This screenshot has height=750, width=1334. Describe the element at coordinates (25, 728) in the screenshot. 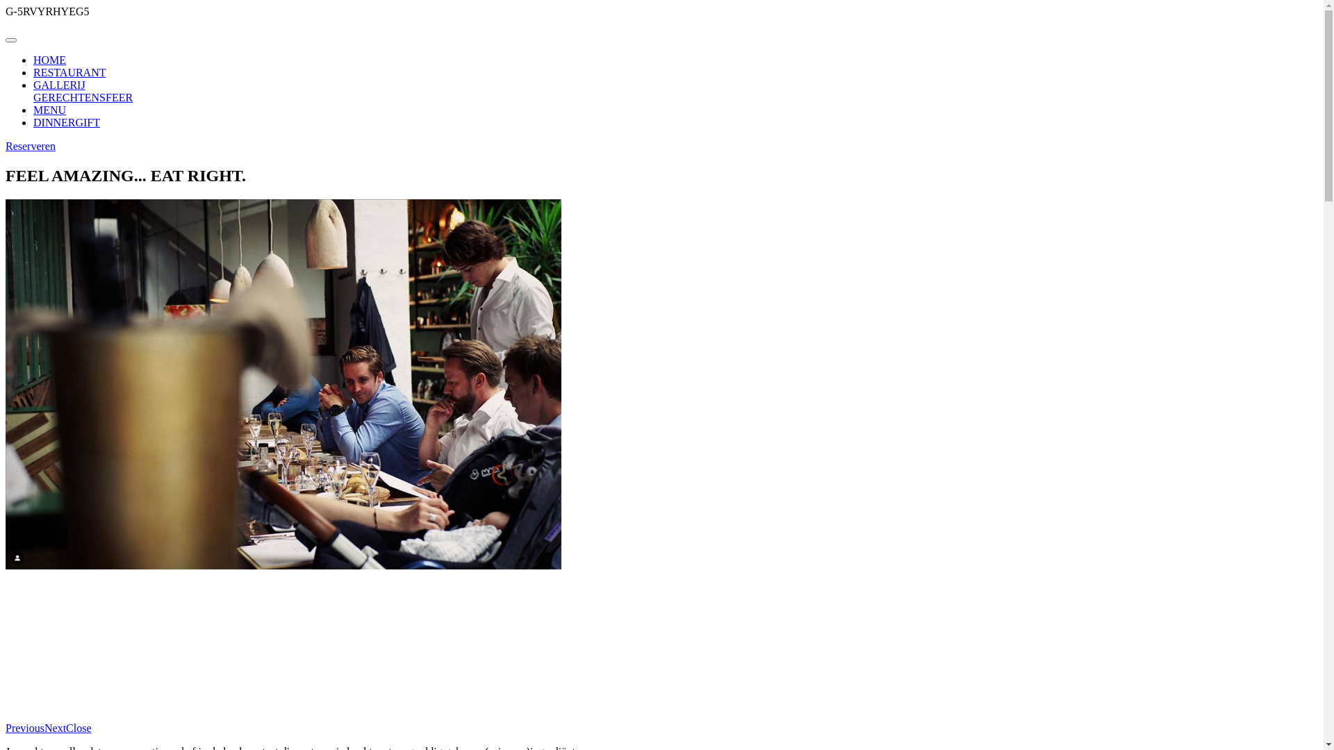

I see `Previous` at that location.